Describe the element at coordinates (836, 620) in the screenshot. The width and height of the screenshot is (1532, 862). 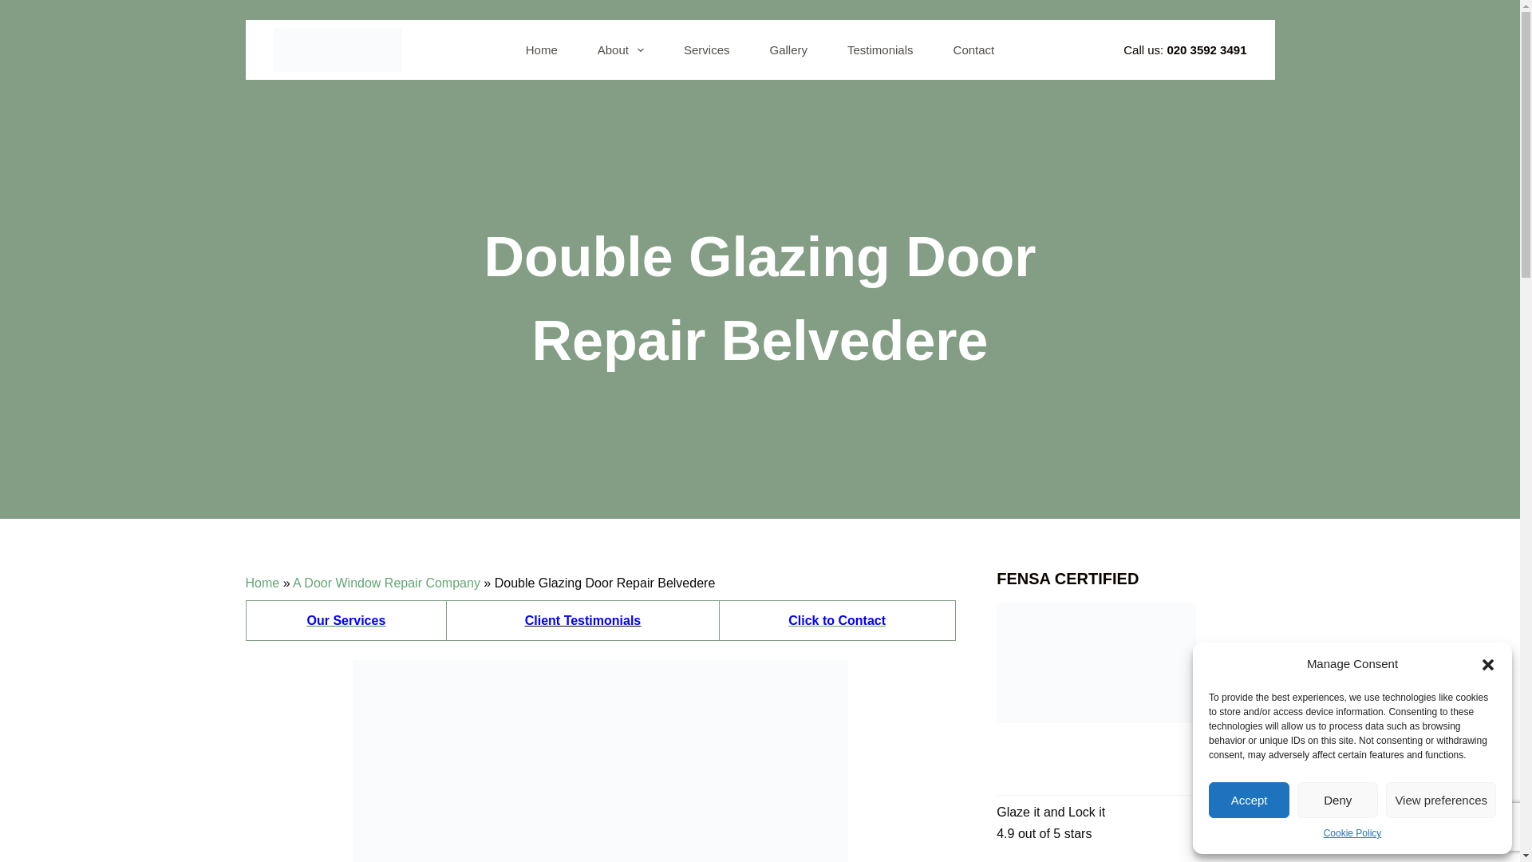
I see `upvc` at that location.